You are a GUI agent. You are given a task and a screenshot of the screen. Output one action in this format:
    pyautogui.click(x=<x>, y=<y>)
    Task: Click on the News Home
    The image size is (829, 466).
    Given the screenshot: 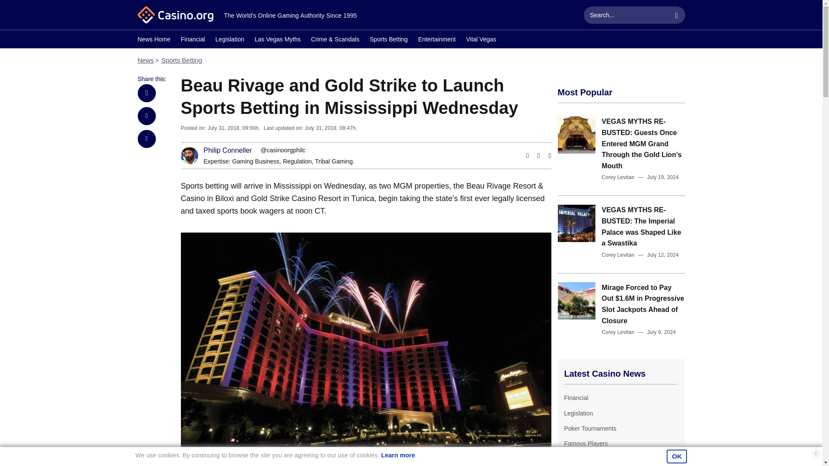 What is the action you would take?
    pyautogui.click(x=154, y=40)
    